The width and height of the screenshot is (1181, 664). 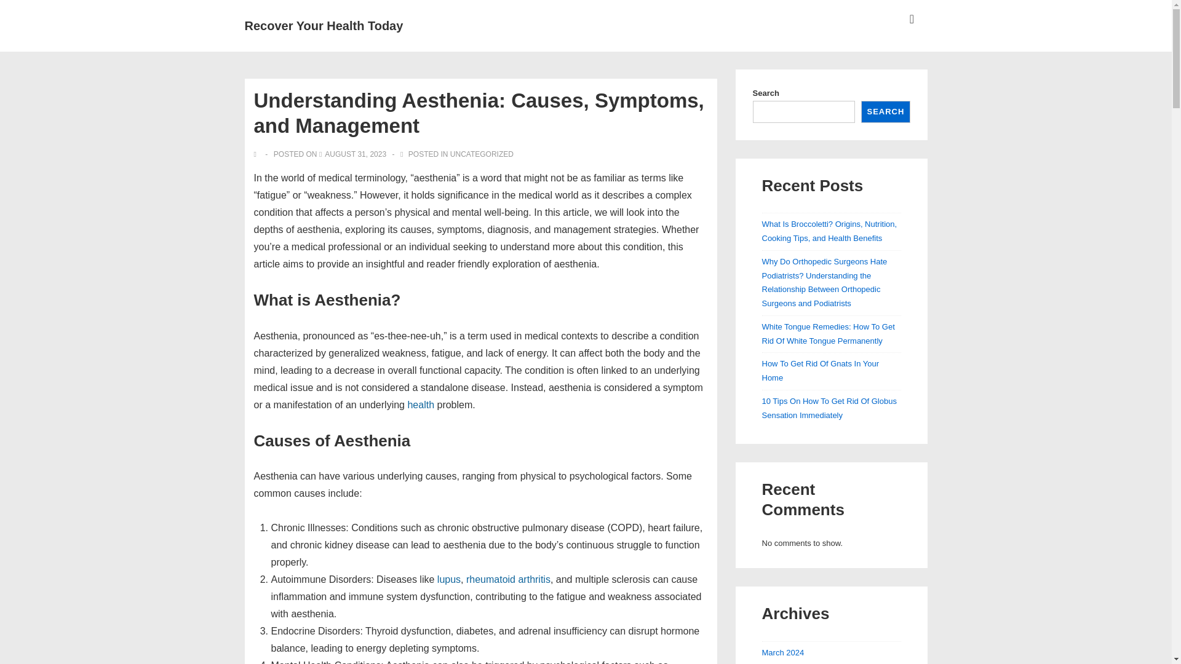 I want to click on lupus, so click(x=448, y=579).